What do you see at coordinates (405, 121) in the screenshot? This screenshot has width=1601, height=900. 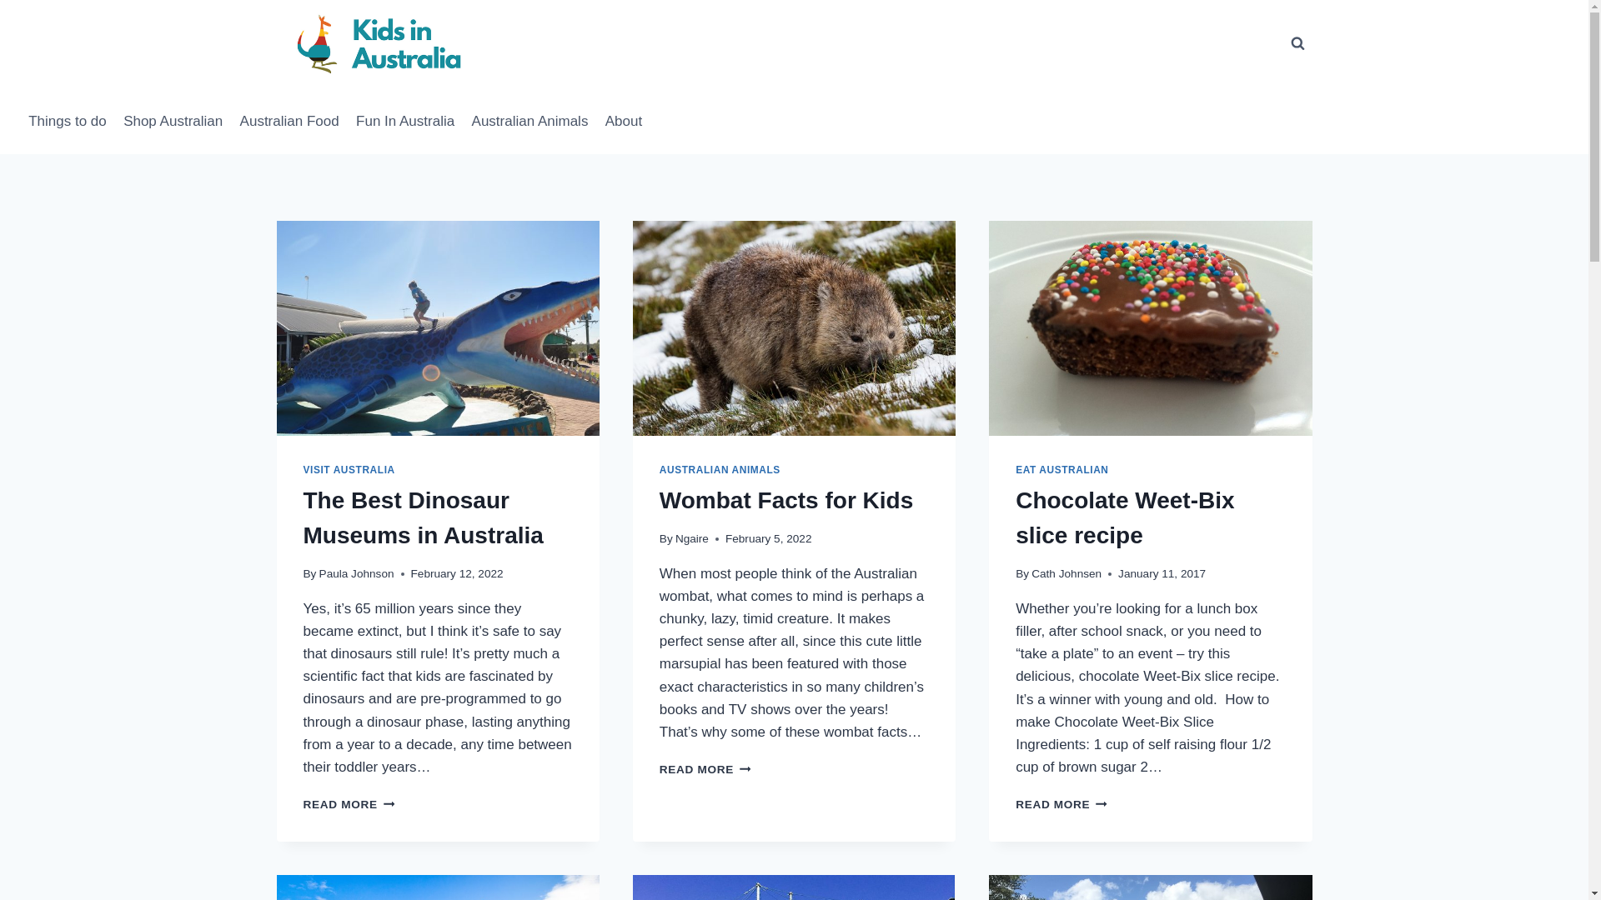 I see `Fun In Australia` at bounding box center [405, 121].